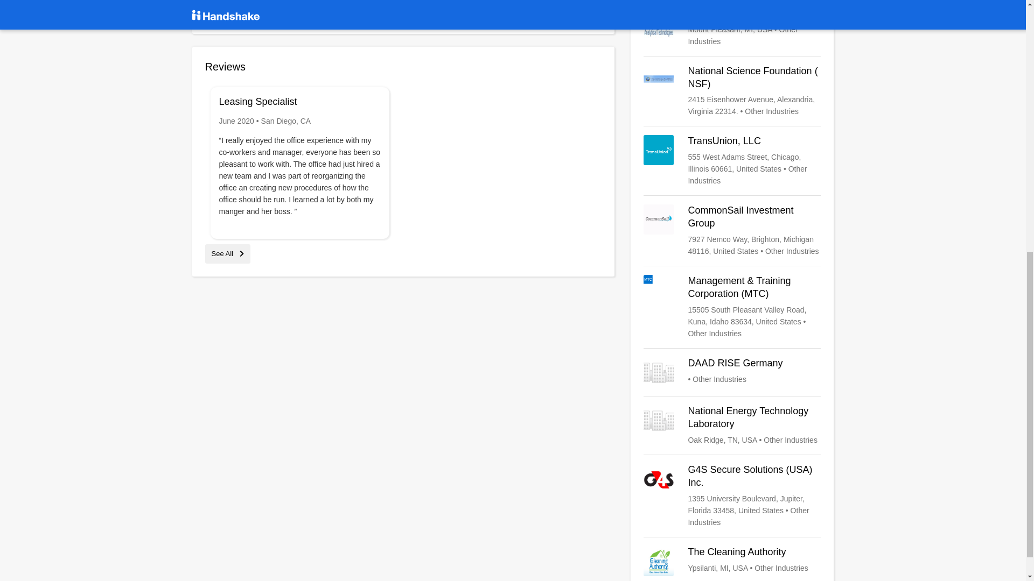 This screenshot has height=581, width=1034. I want to click on Prism Analytical Technologies, so click(732, 27).